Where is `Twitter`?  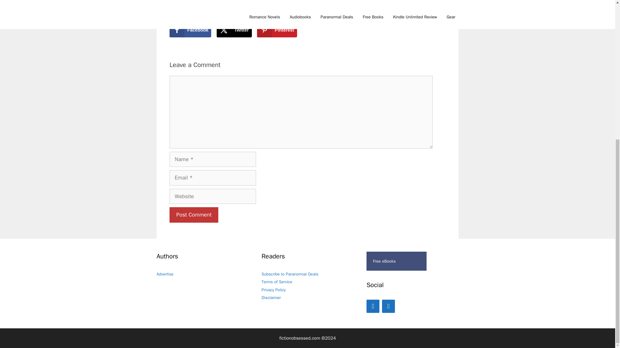 Twitter is located at coordinates (234, 30).